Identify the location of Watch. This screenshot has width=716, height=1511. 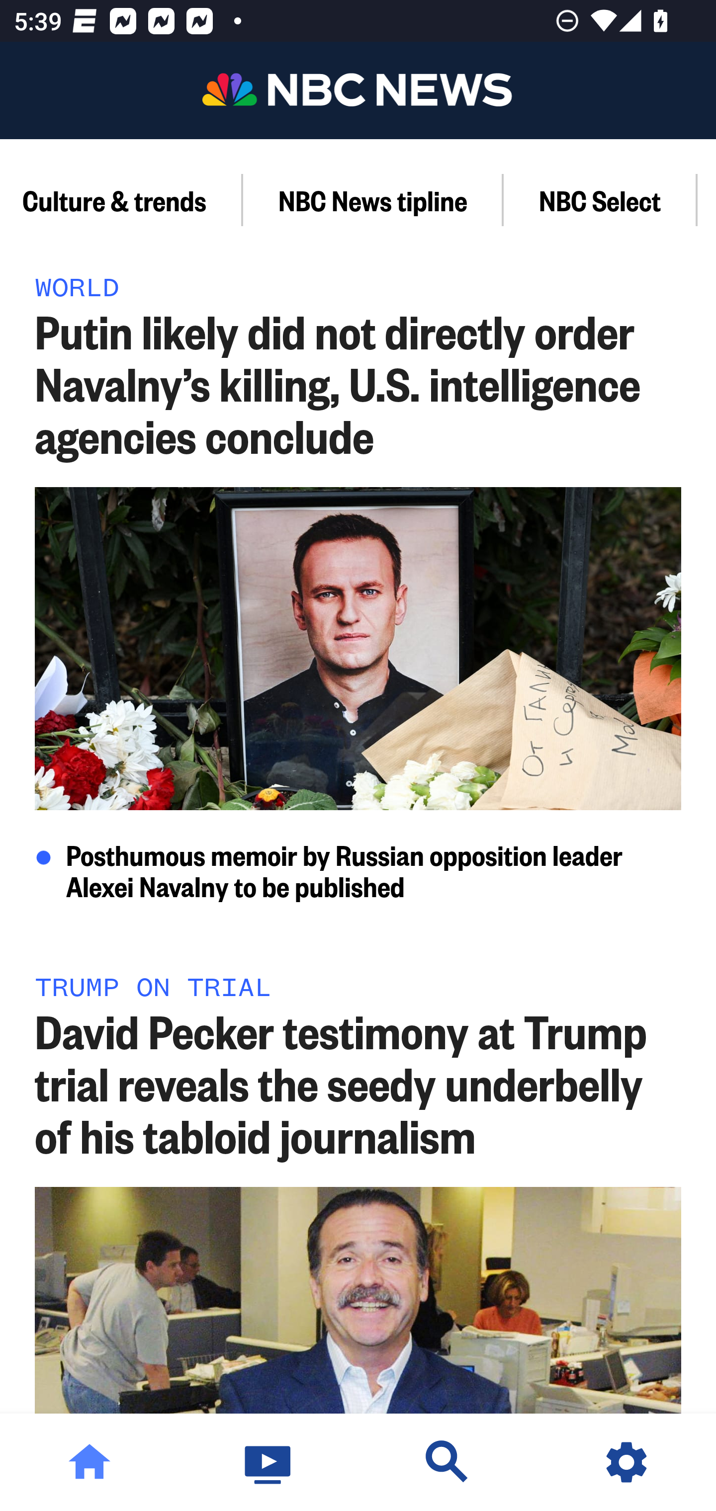
(268, 1462).